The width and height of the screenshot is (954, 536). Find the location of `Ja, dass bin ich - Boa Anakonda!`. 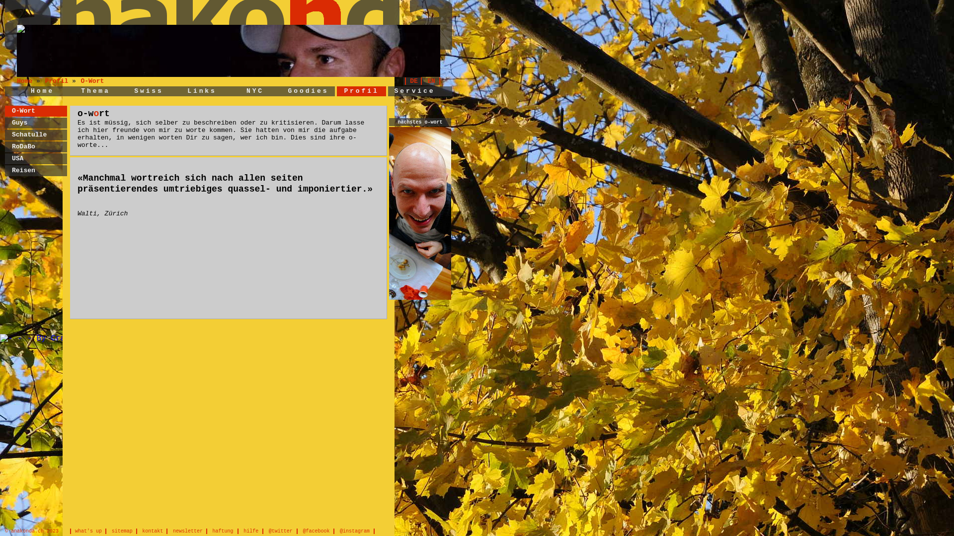

Ja, dass bin ich - Boa Anakonda! is located at coordinates (229, 51).